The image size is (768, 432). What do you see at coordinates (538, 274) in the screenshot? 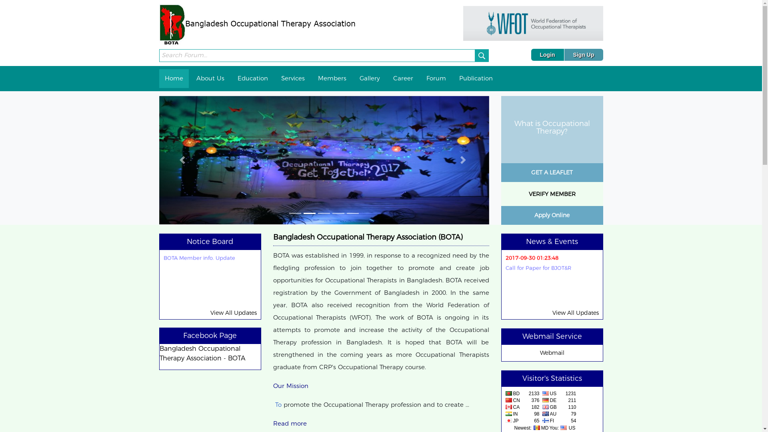
I see `Call for Paper for BJOT&R` at bounding box center [538, 274].